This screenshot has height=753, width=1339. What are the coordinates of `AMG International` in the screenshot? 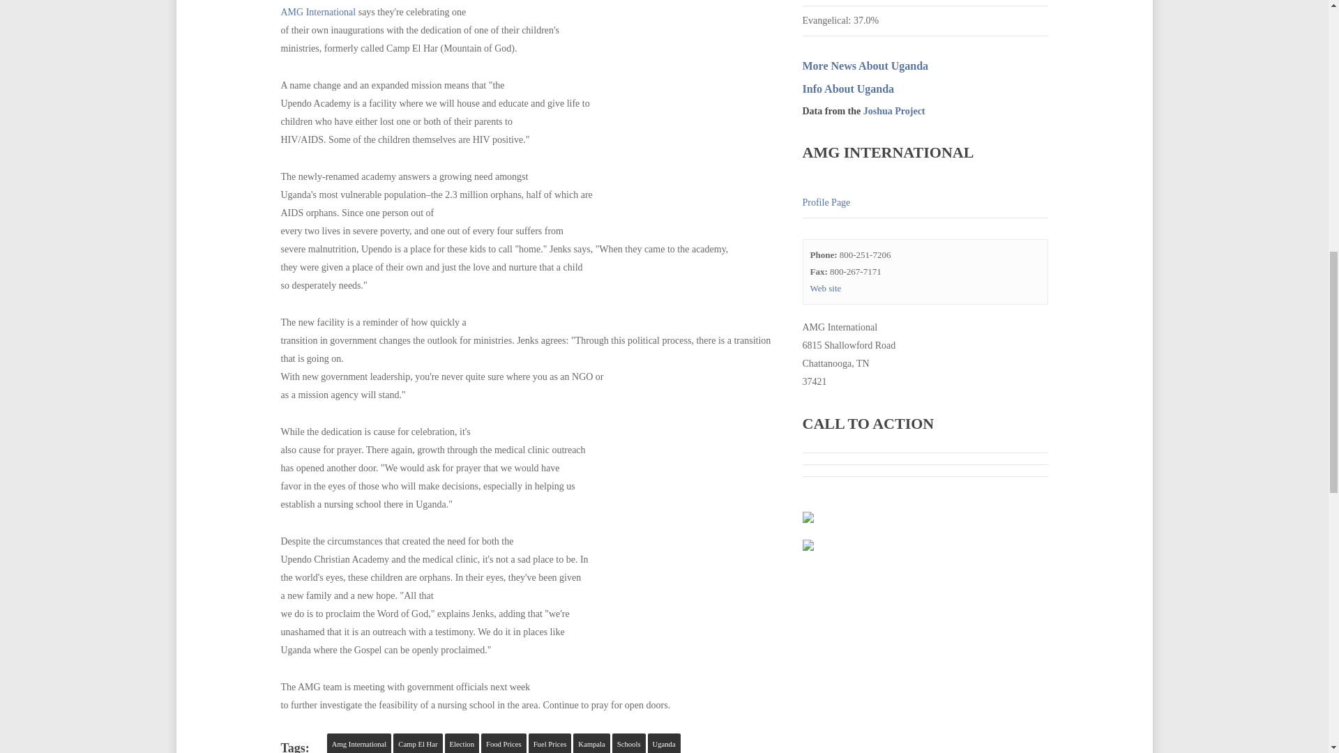 It's located at (318, 11).